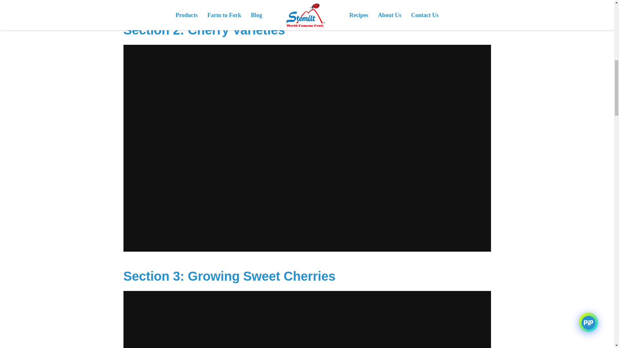  Describe the element at coordinates (307, 3) in the screenshot. I see `Youtube video player` at that location.